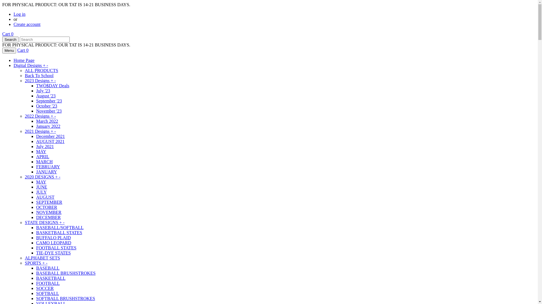  Describe the element at coordinates (41, 151) in the screenshot. I see `MAY` at that location.